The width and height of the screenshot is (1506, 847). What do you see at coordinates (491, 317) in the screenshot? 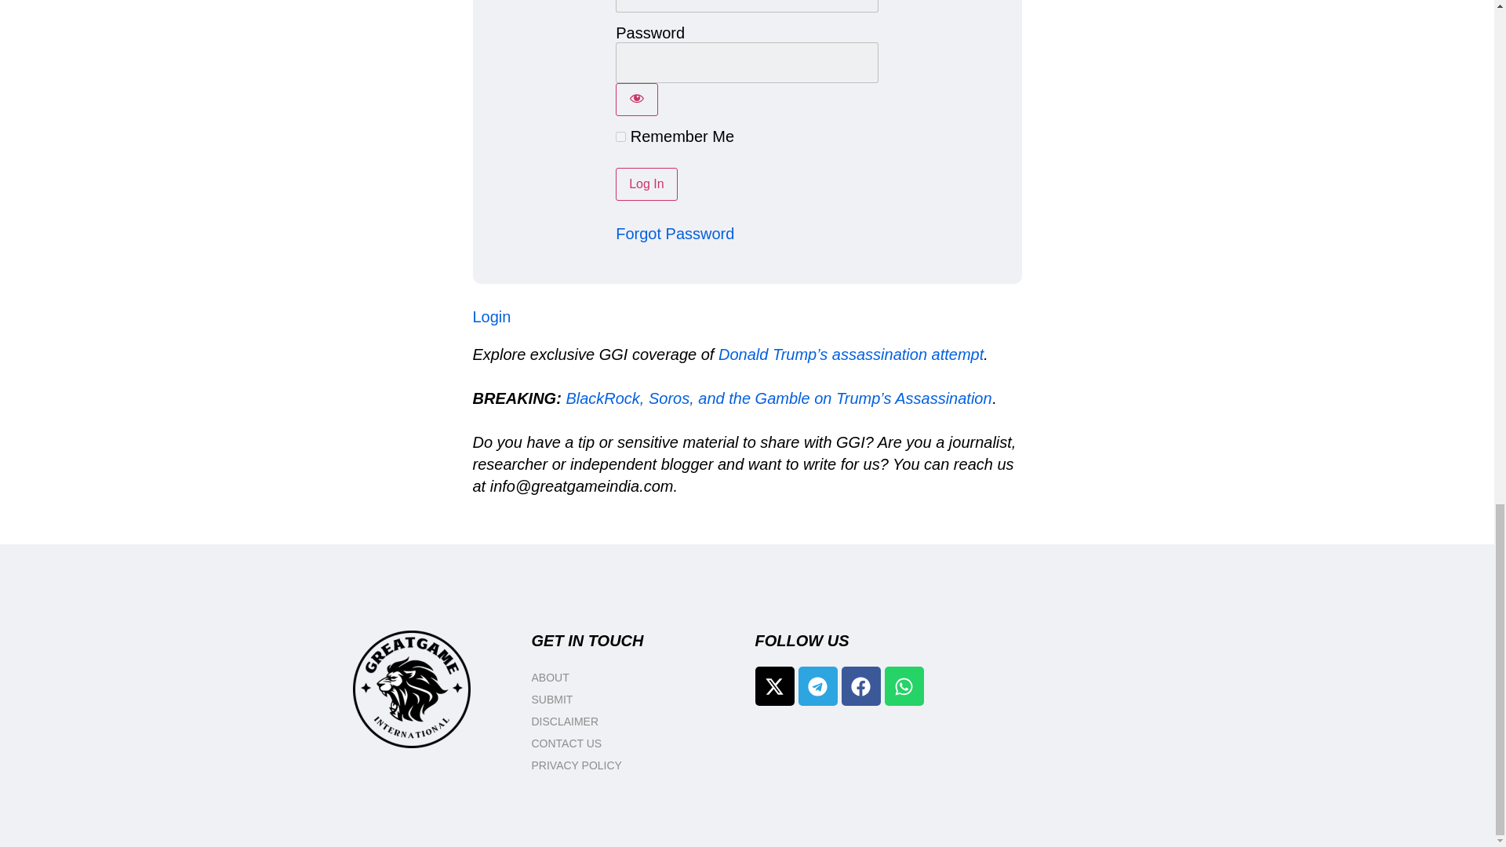
I see `Login` at bounding box center [491, 317].